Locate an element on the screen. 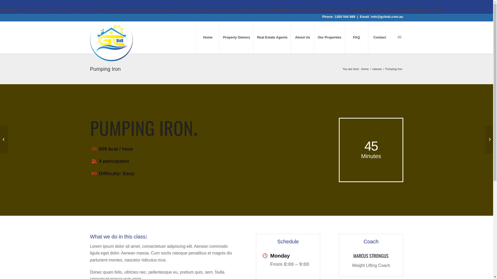 The image size is (497, 279). About Us is located at coordinates (302, 37).